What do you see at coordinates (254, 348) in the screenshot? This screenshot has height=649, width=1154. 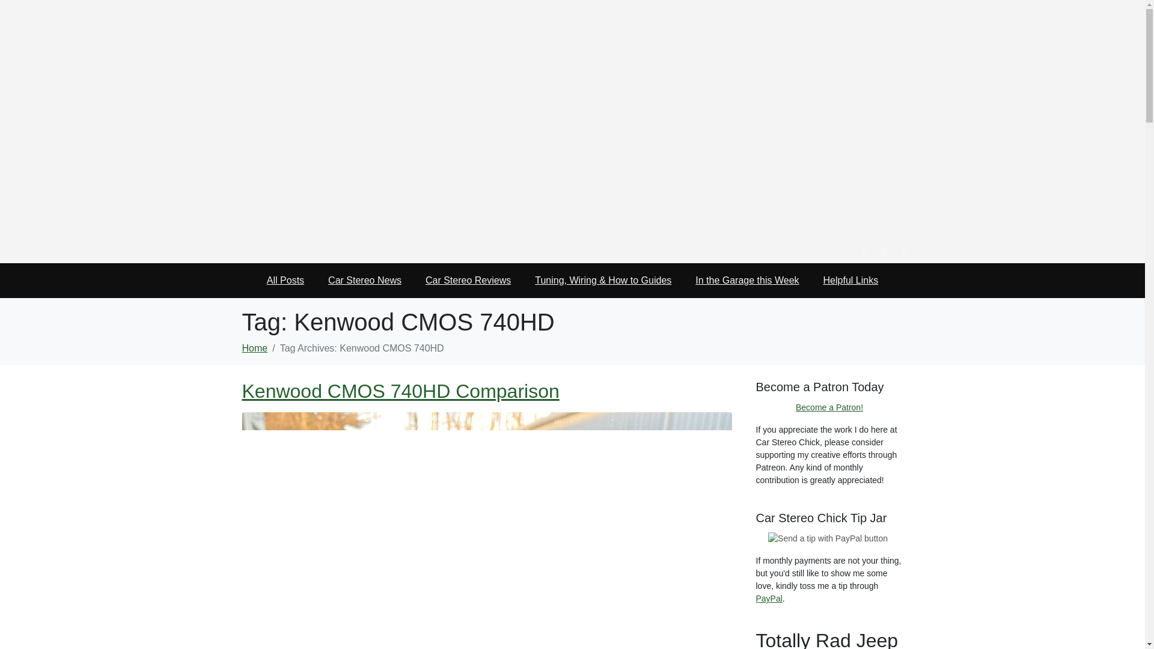 I see `Home` at bounding box center [254, 348].